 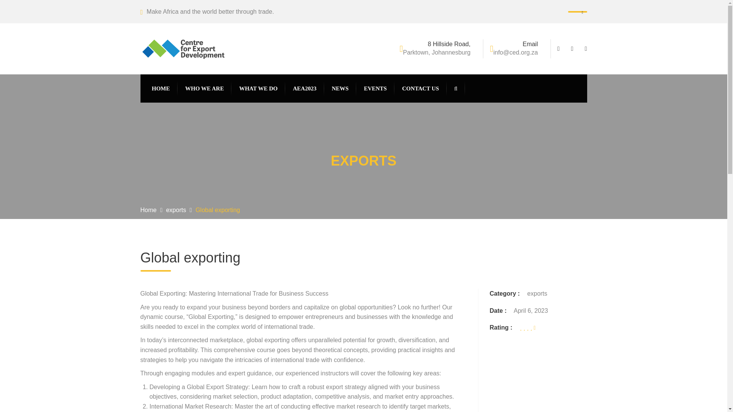 I want to click on Market Intelligence, so click(x=323, y=158).